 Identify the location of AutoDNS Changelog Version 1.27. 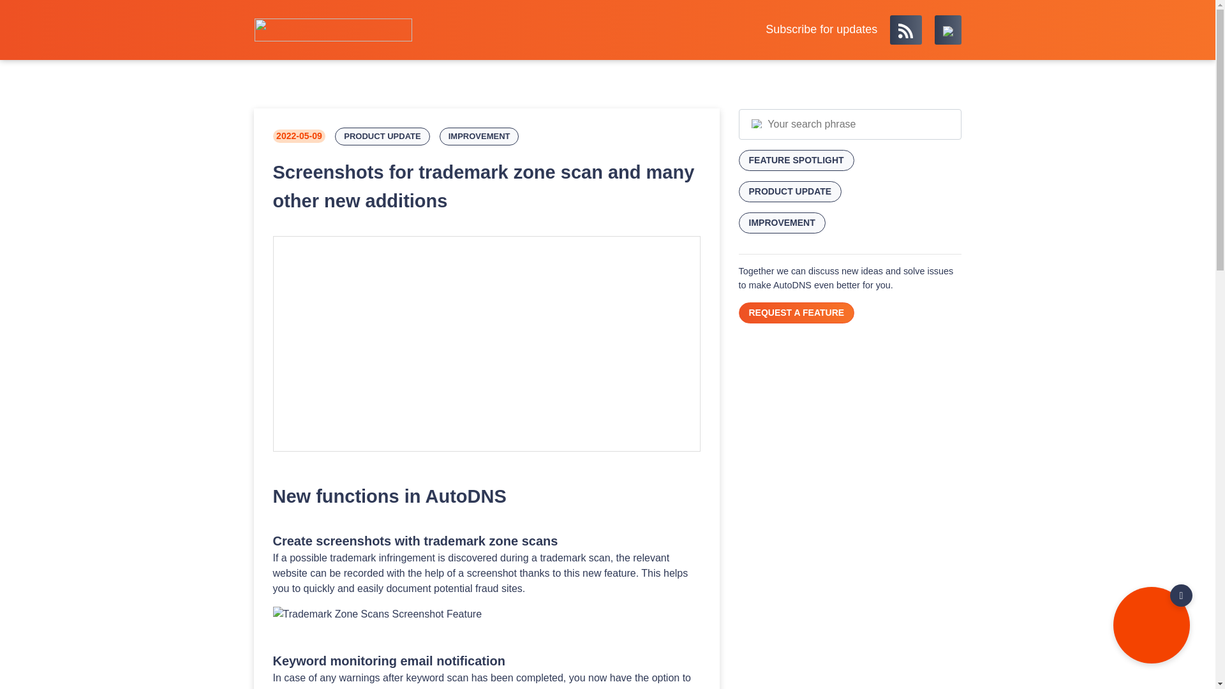
(486, 343).